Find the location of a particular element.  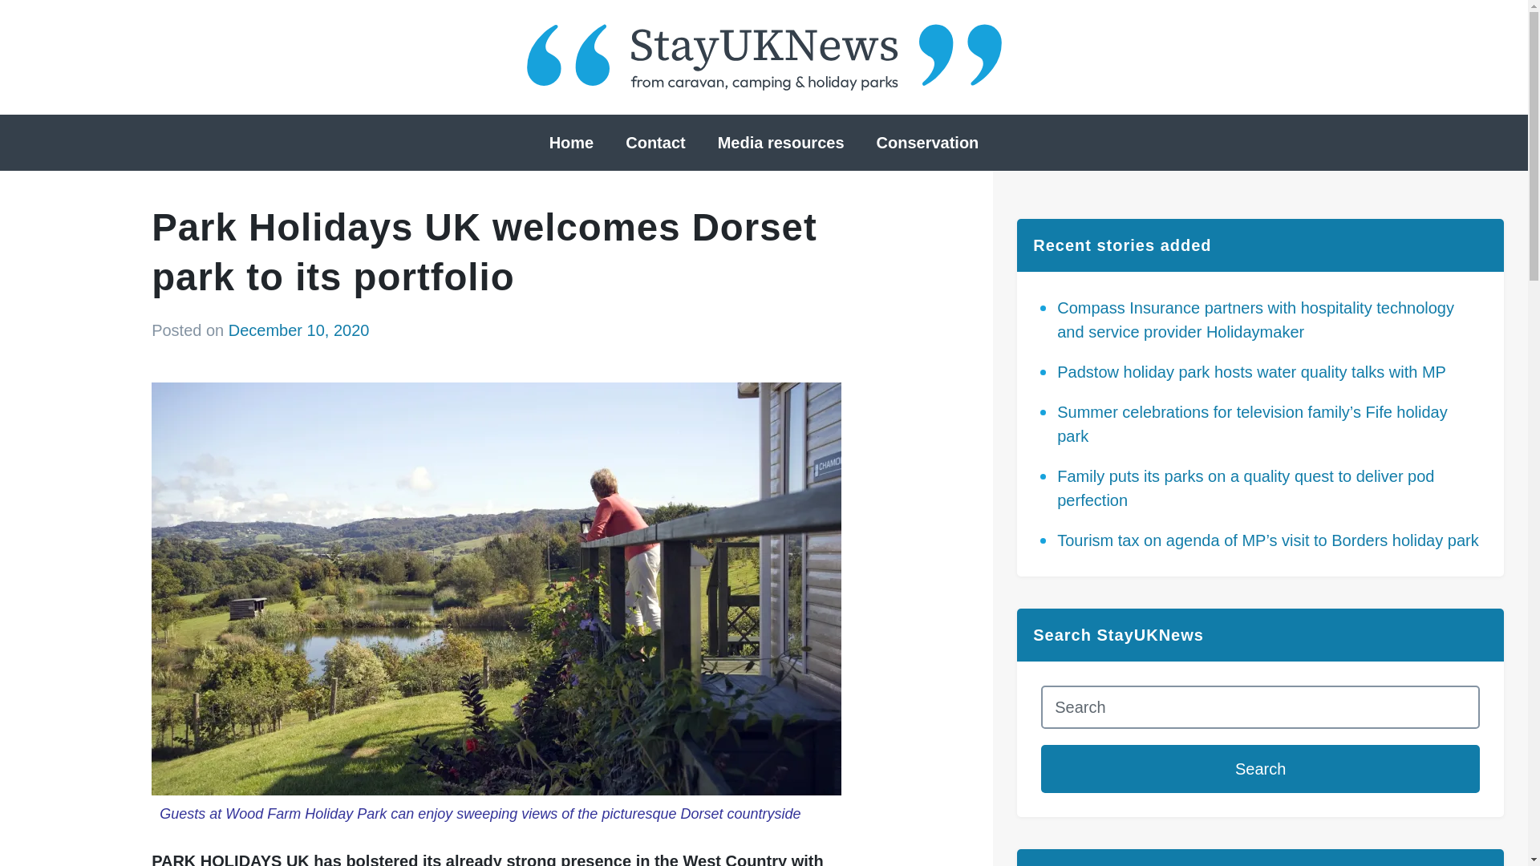

Contact is located at coordinates (654, 143).